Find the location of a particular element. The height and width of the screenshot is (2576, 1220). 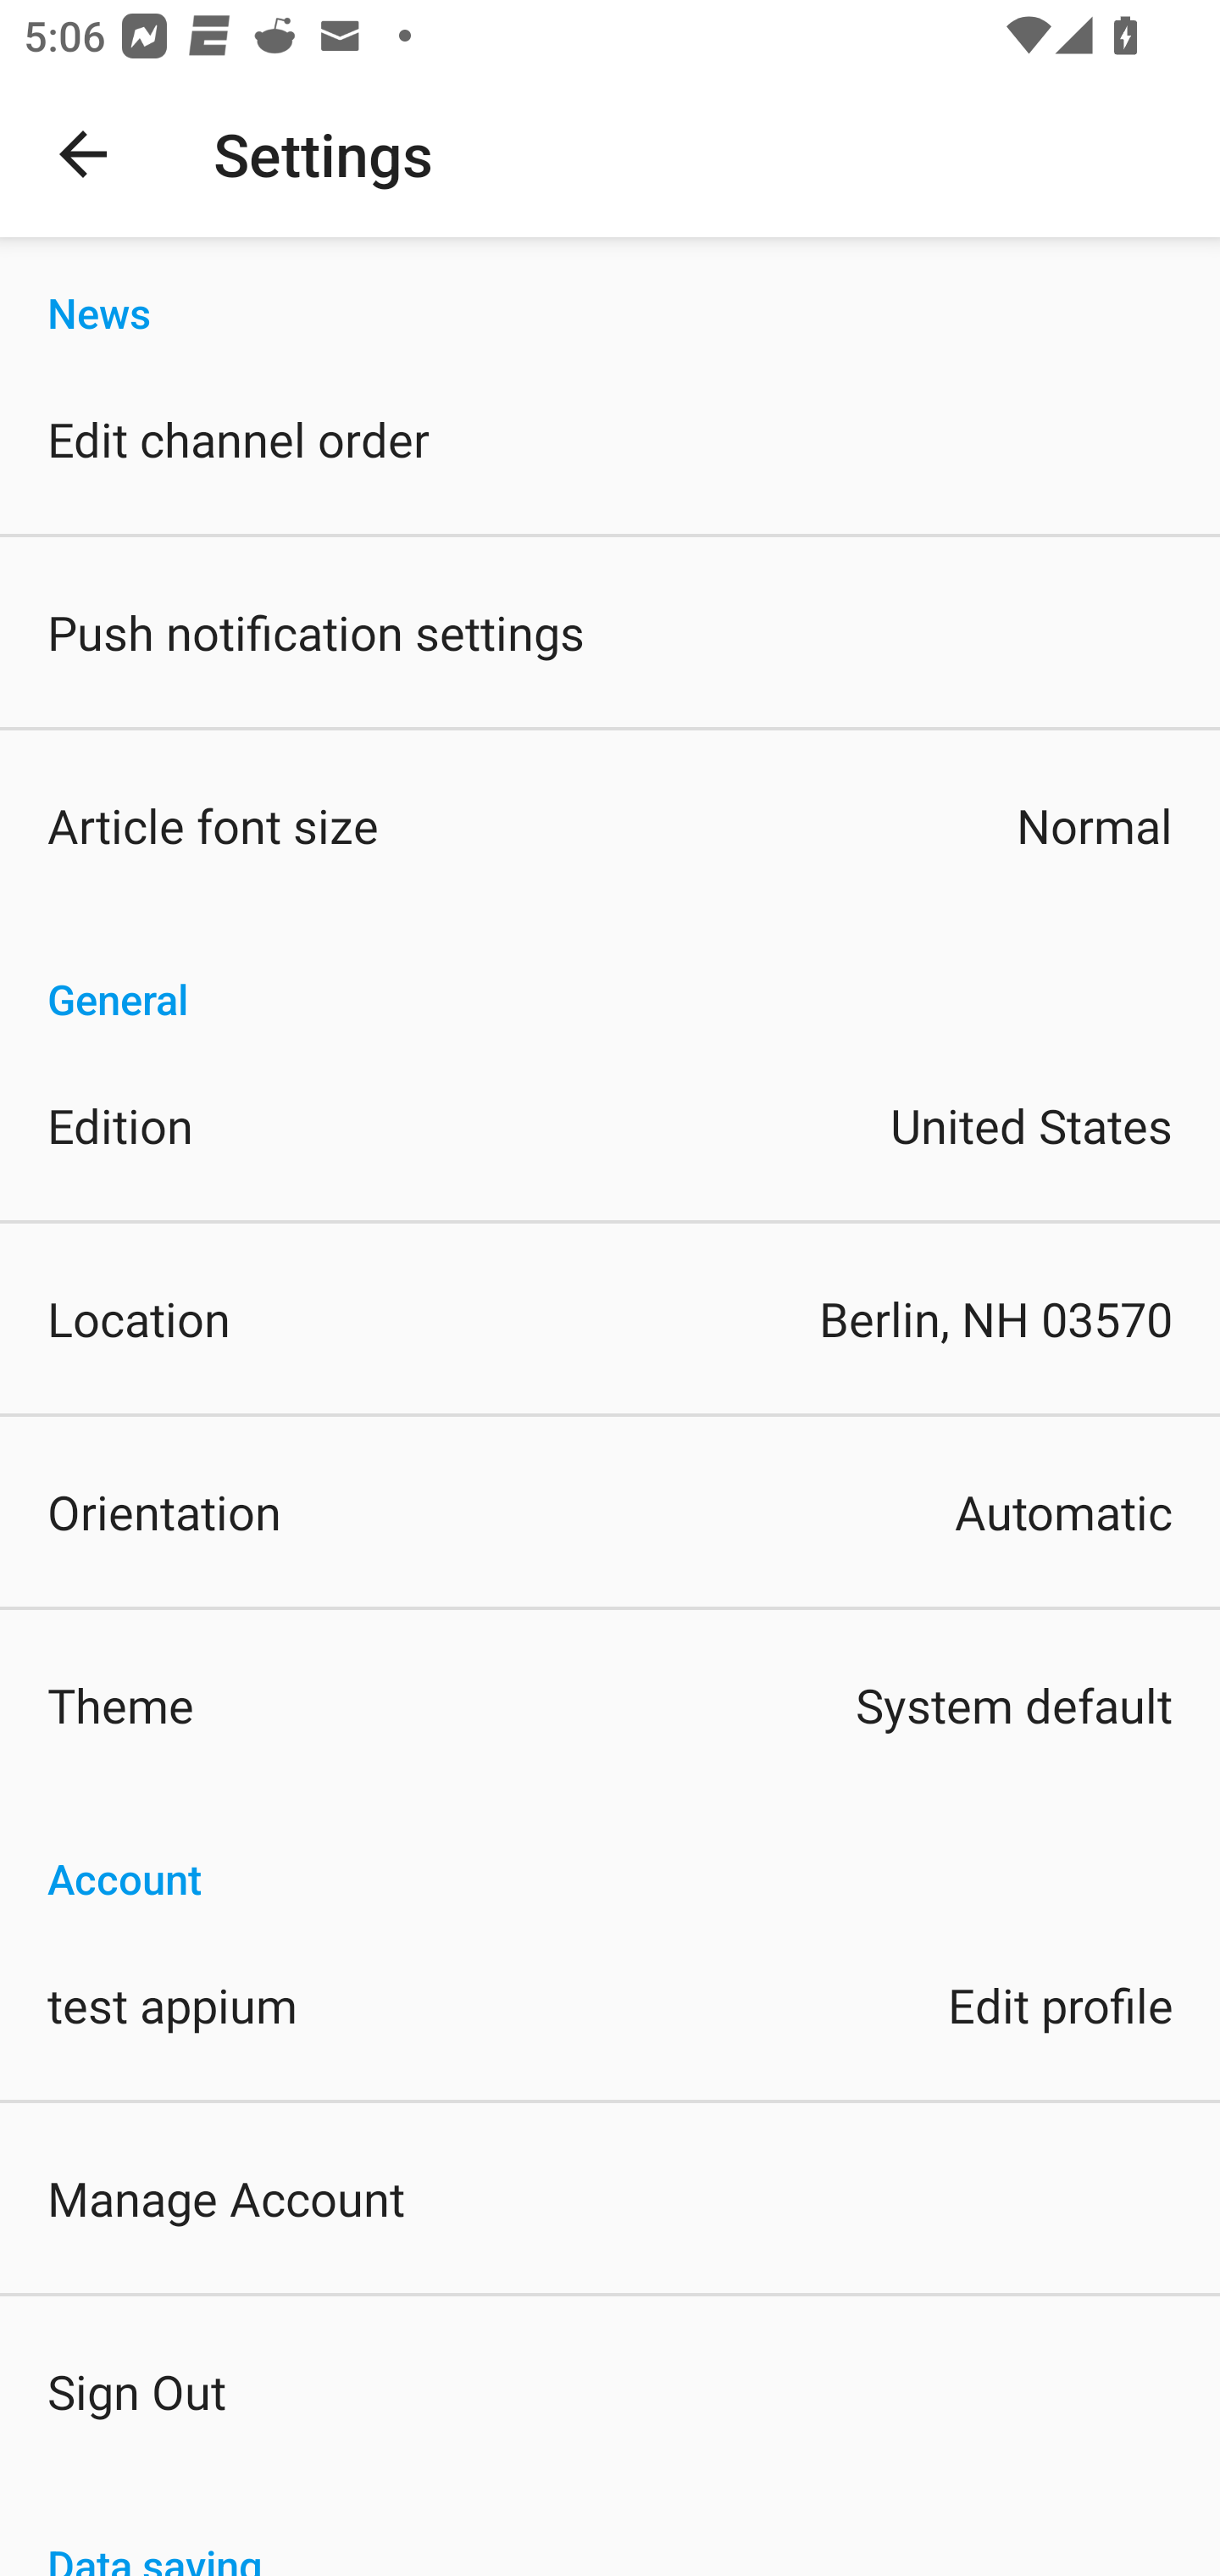

Theme System default is located at coordinates (610, 1705).